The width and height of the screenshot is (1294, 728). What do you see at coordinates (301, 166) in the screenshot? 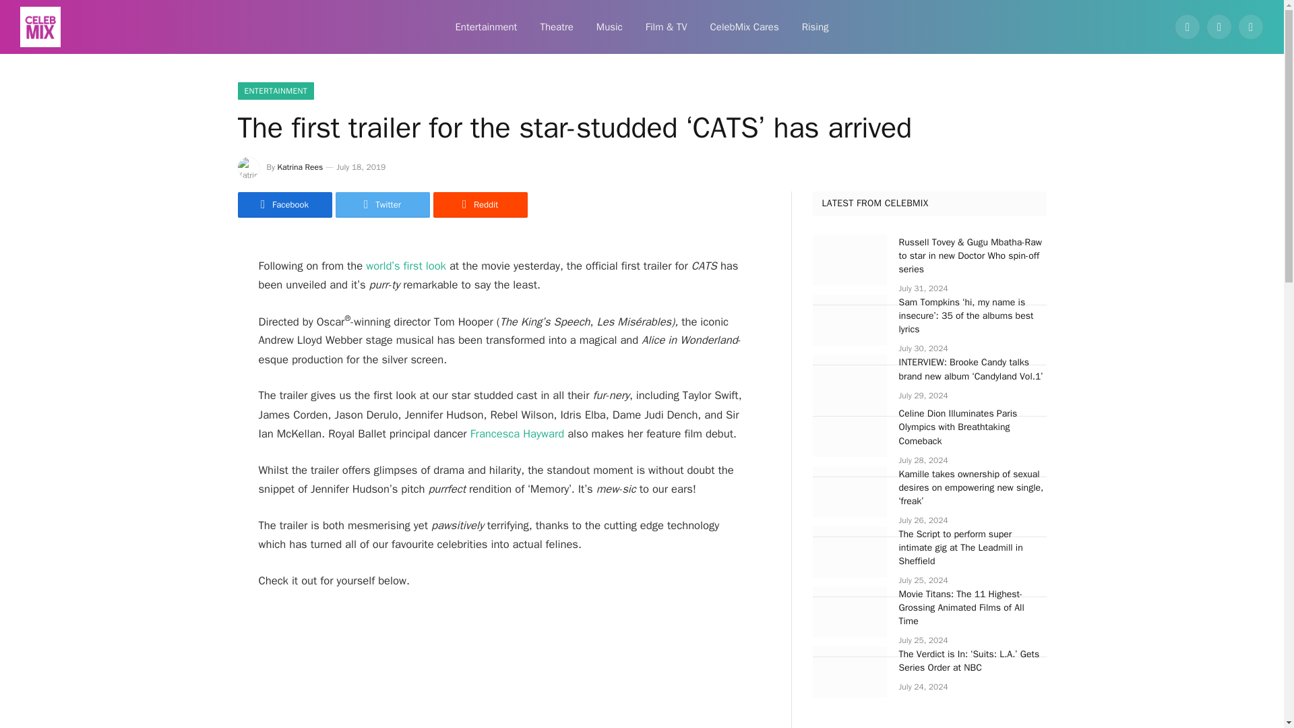
I see `Posts by Katrina Rees` at bounding box center [301, 166].